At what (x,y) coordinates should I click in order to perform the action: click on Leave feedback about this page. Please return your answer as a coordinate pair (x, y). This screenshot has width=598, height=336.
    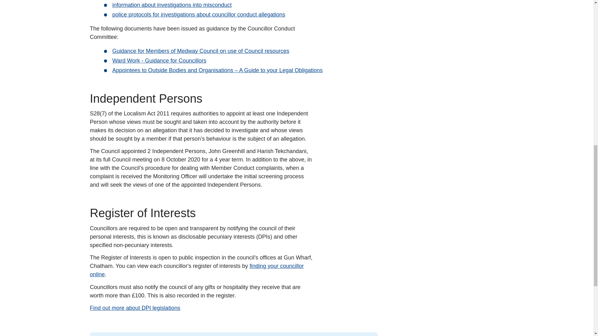
    Looking at the image, I should click on (234, 334).